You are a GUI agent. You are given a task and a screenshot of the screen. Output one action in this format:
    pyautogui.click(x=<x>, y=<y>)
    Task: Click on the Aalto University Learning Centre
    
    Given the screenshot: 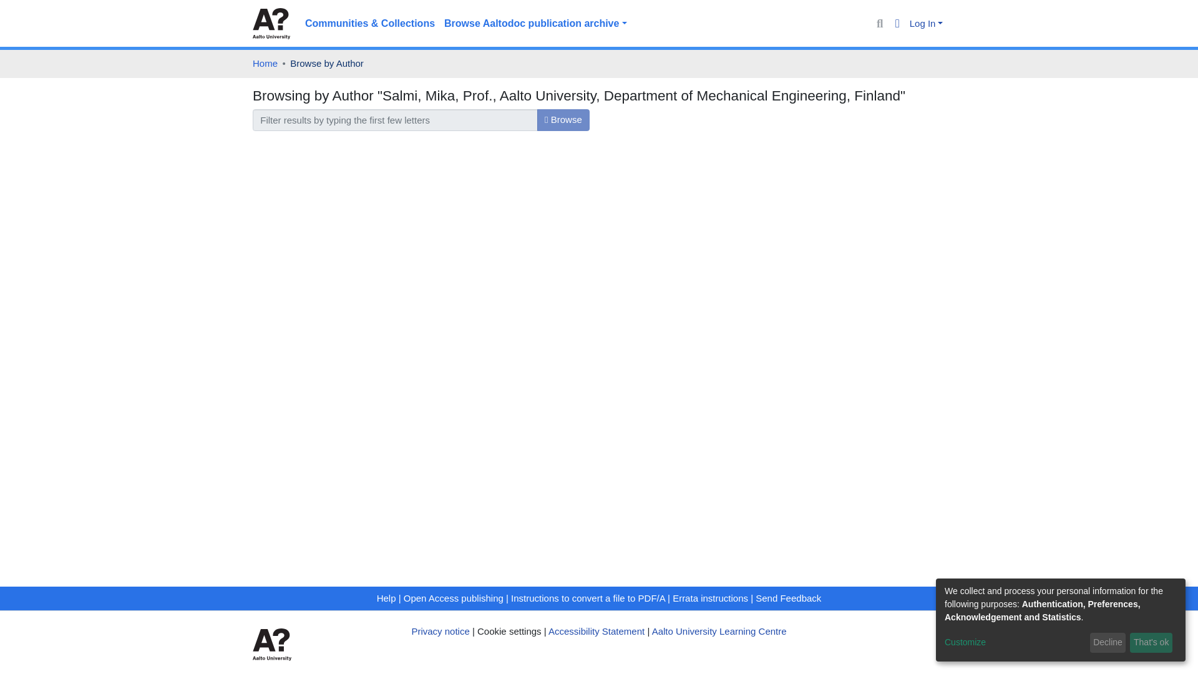 What is the action you would take?
    pyautogui.click(x=719, y=631)
    